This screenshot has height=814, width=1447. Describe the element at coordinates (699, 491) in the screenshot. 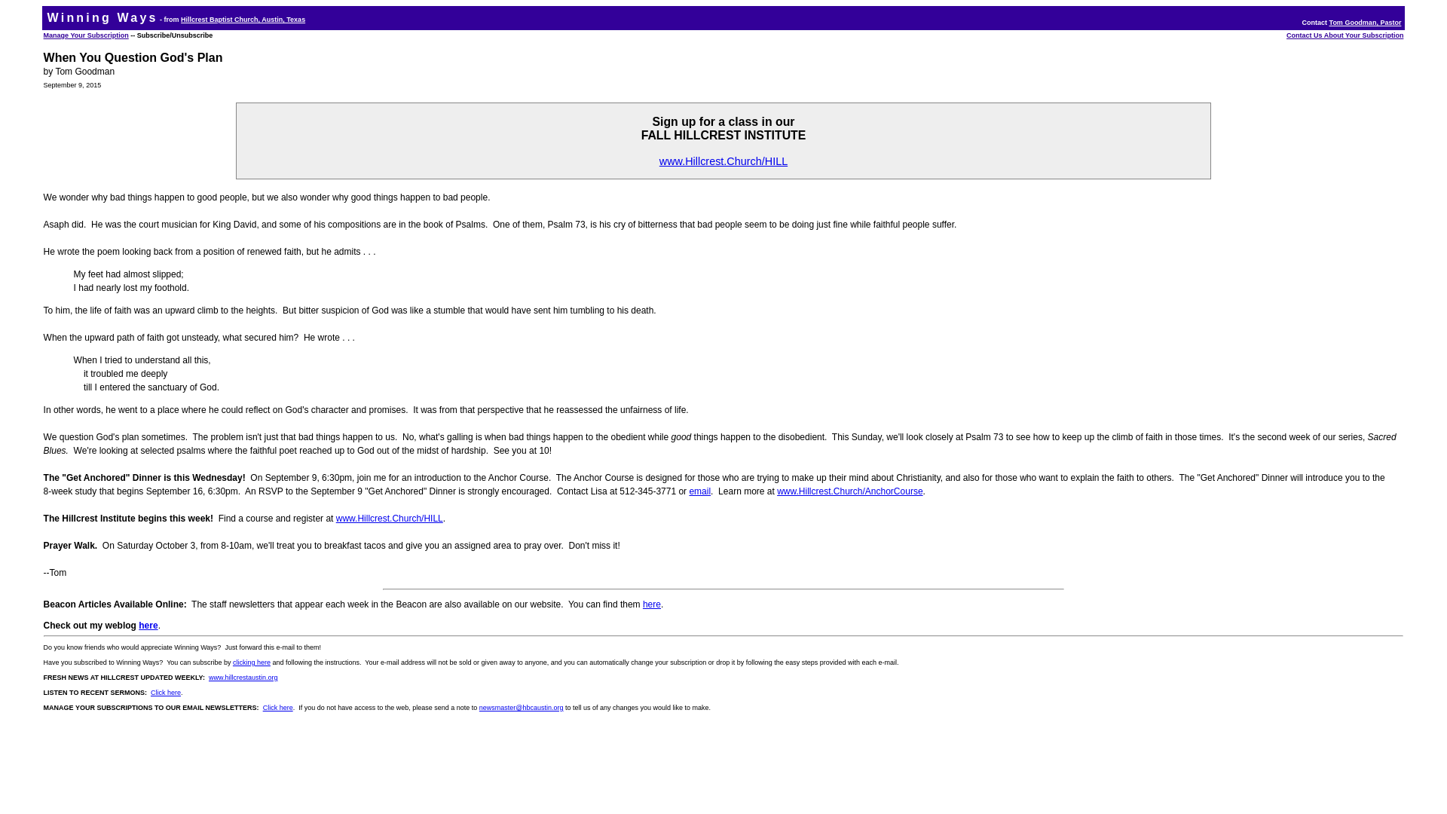

I see `email` at that location.